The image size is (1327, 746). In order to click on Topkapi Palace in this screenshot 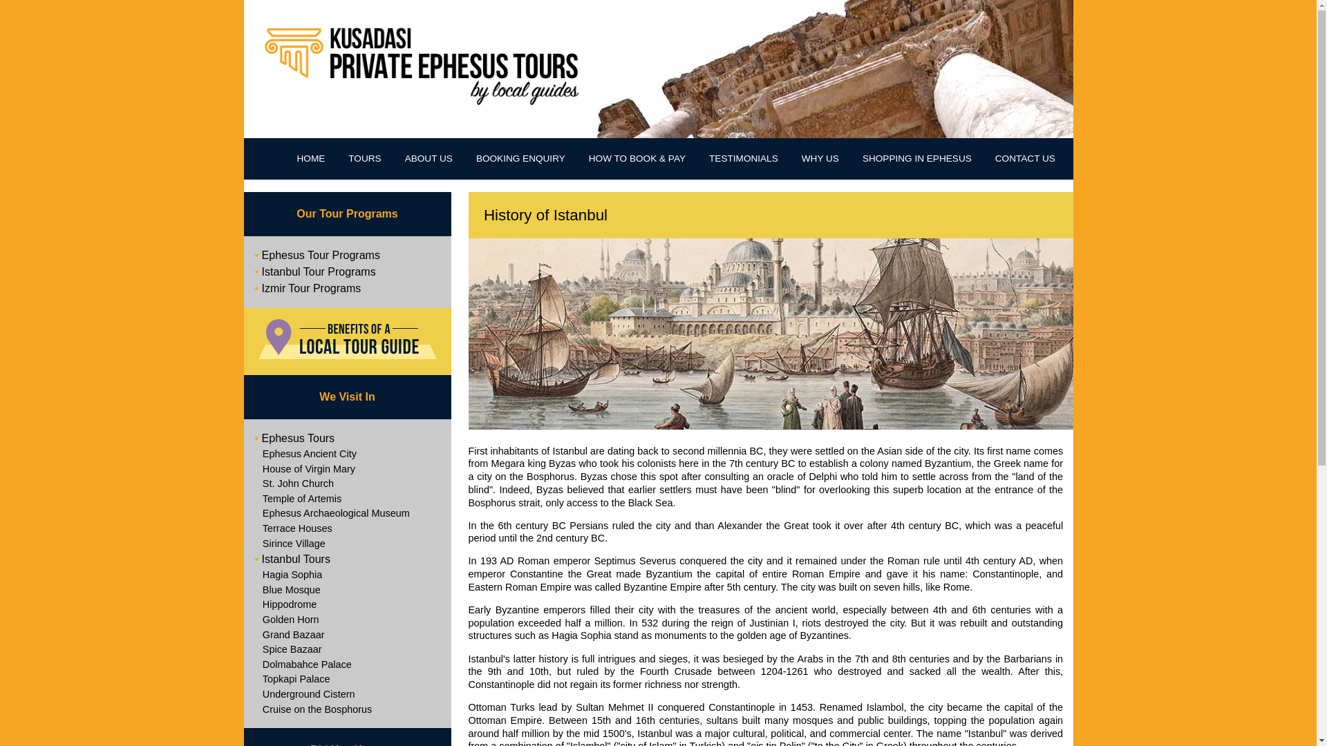, I will do `click(347, 680)`.